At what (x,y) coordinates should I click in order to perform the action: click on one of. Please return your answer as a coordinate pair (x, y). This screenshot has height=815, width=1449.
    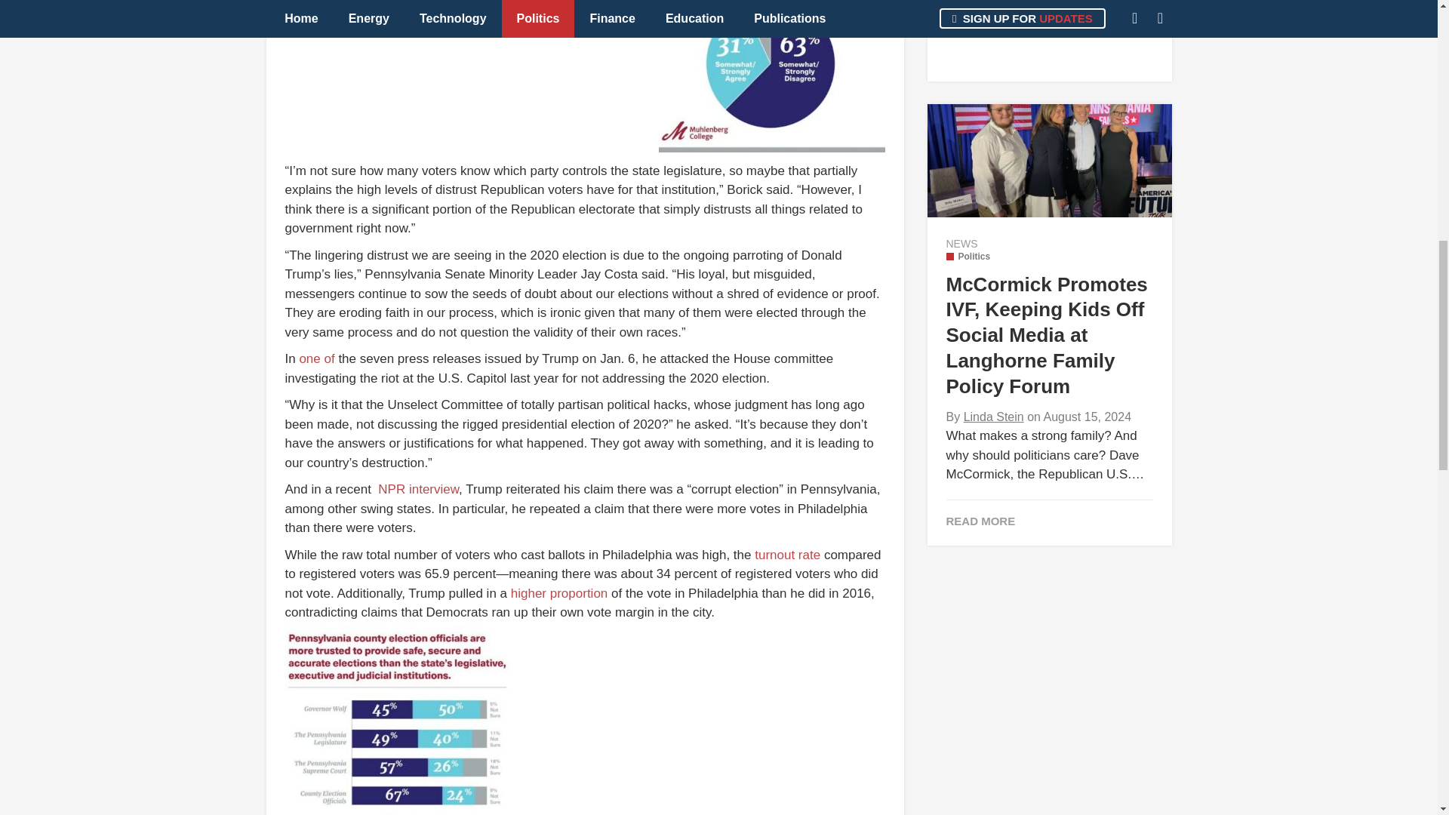
    Looking at the image, I should click on (316, 358).